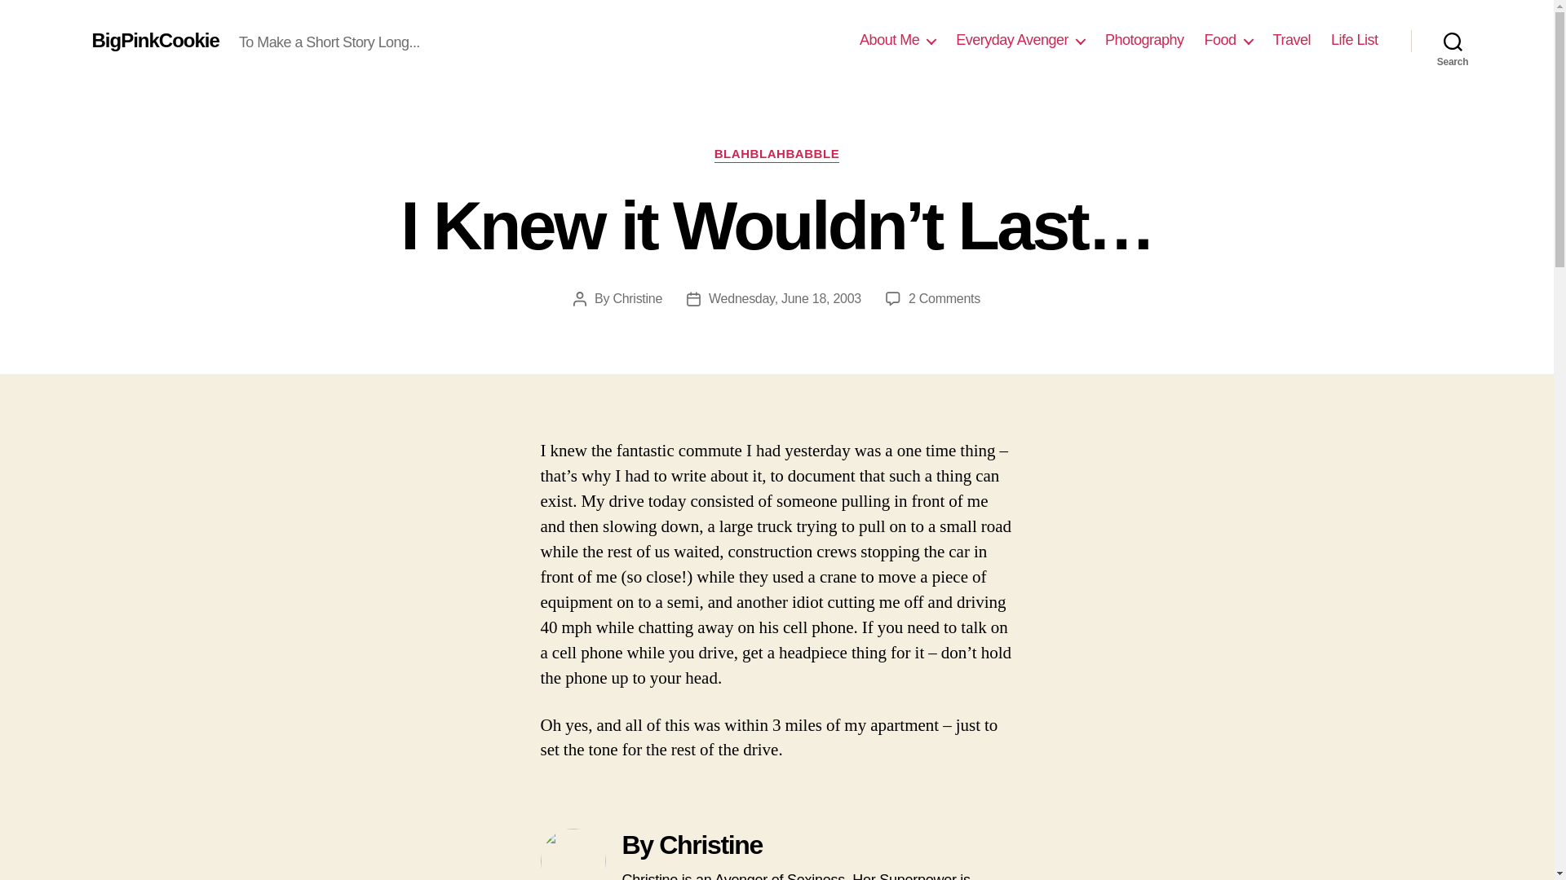 Image resolution: width=1566 pixels, height=880 pixels. Describe the element at coordinates (897, 40) in the screenshot. I see `About Me` at that location.